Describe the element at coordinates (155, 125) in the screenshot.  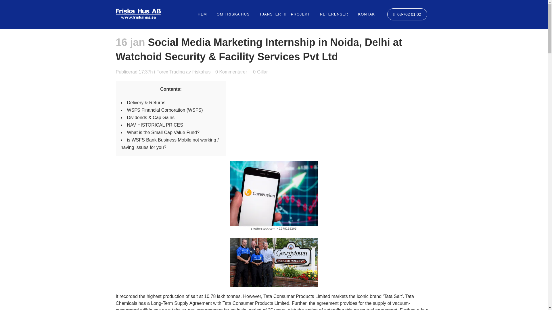
I see `NAV HISTORICAL PRICES` at that location.